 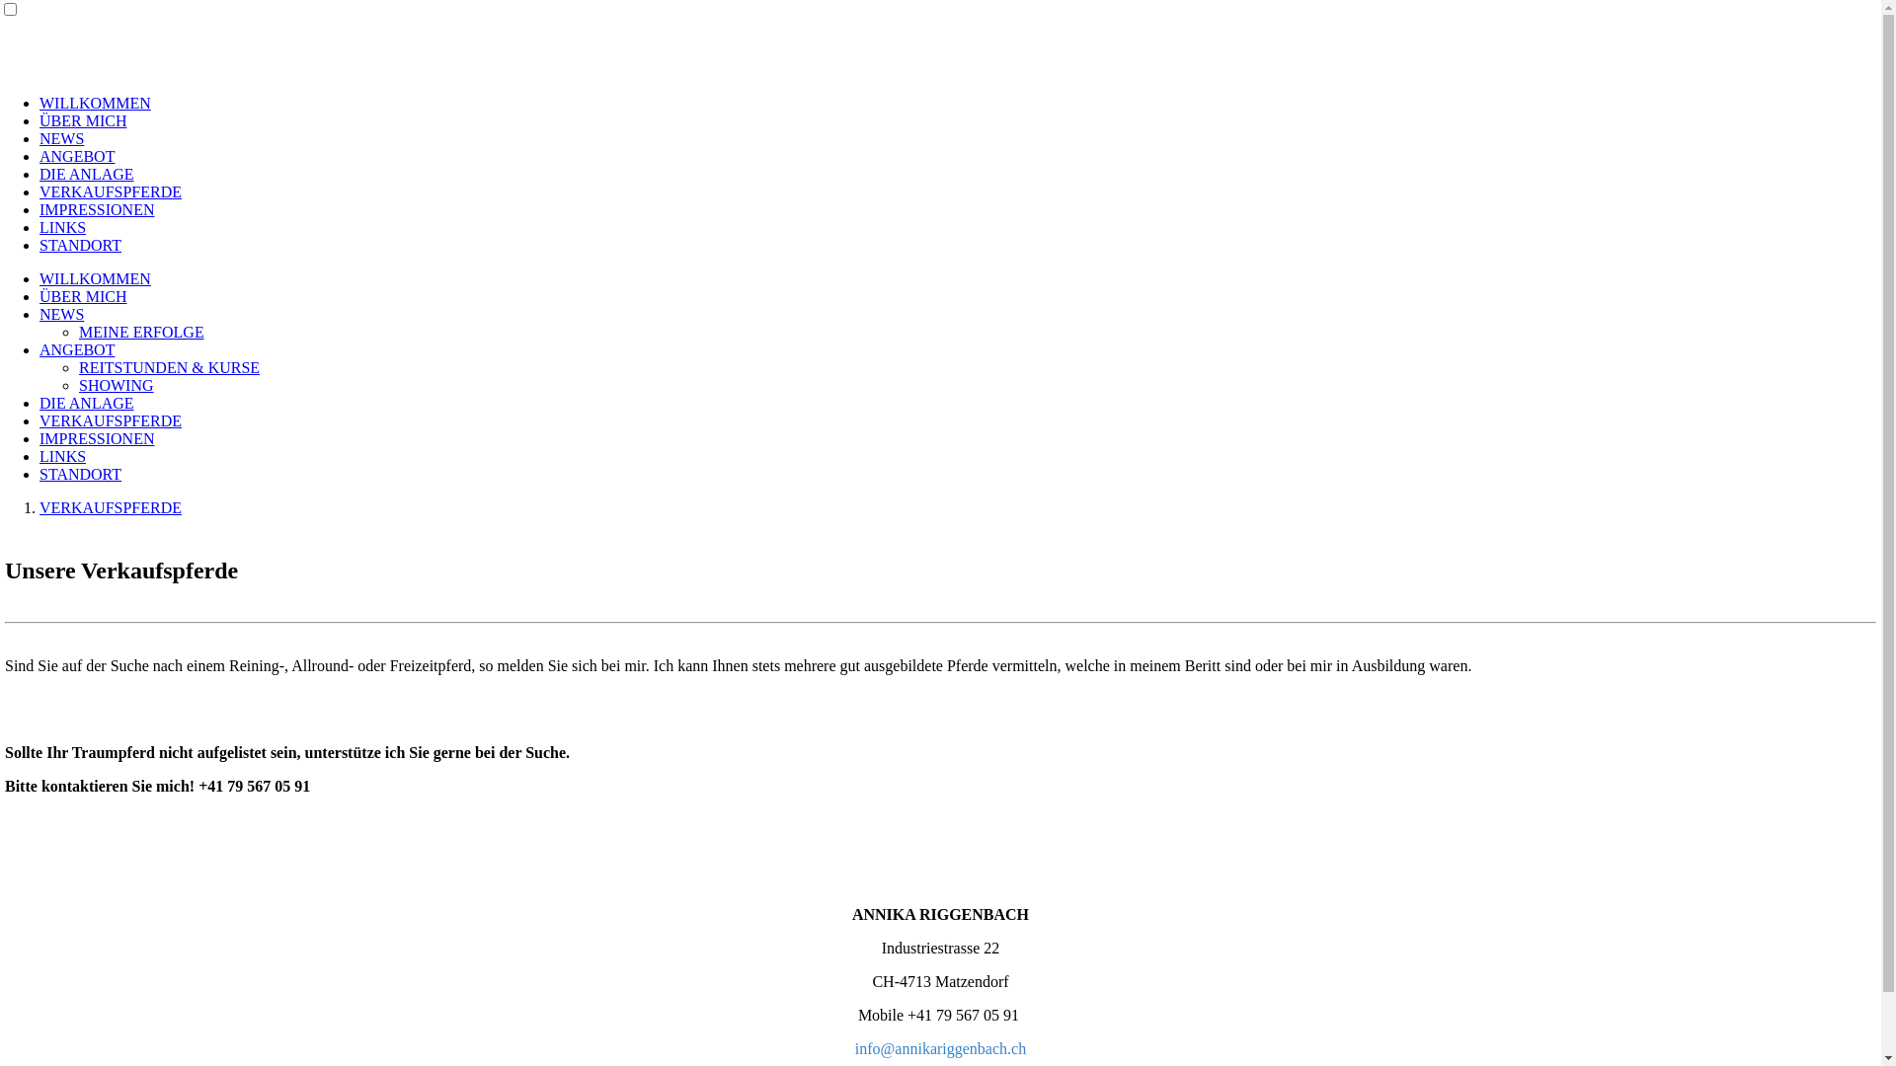 What do you see at coordinates (170, 367) in the screenshot?
I see `REITSTUNDEN & KURSE` at bounding box center [170, 367].